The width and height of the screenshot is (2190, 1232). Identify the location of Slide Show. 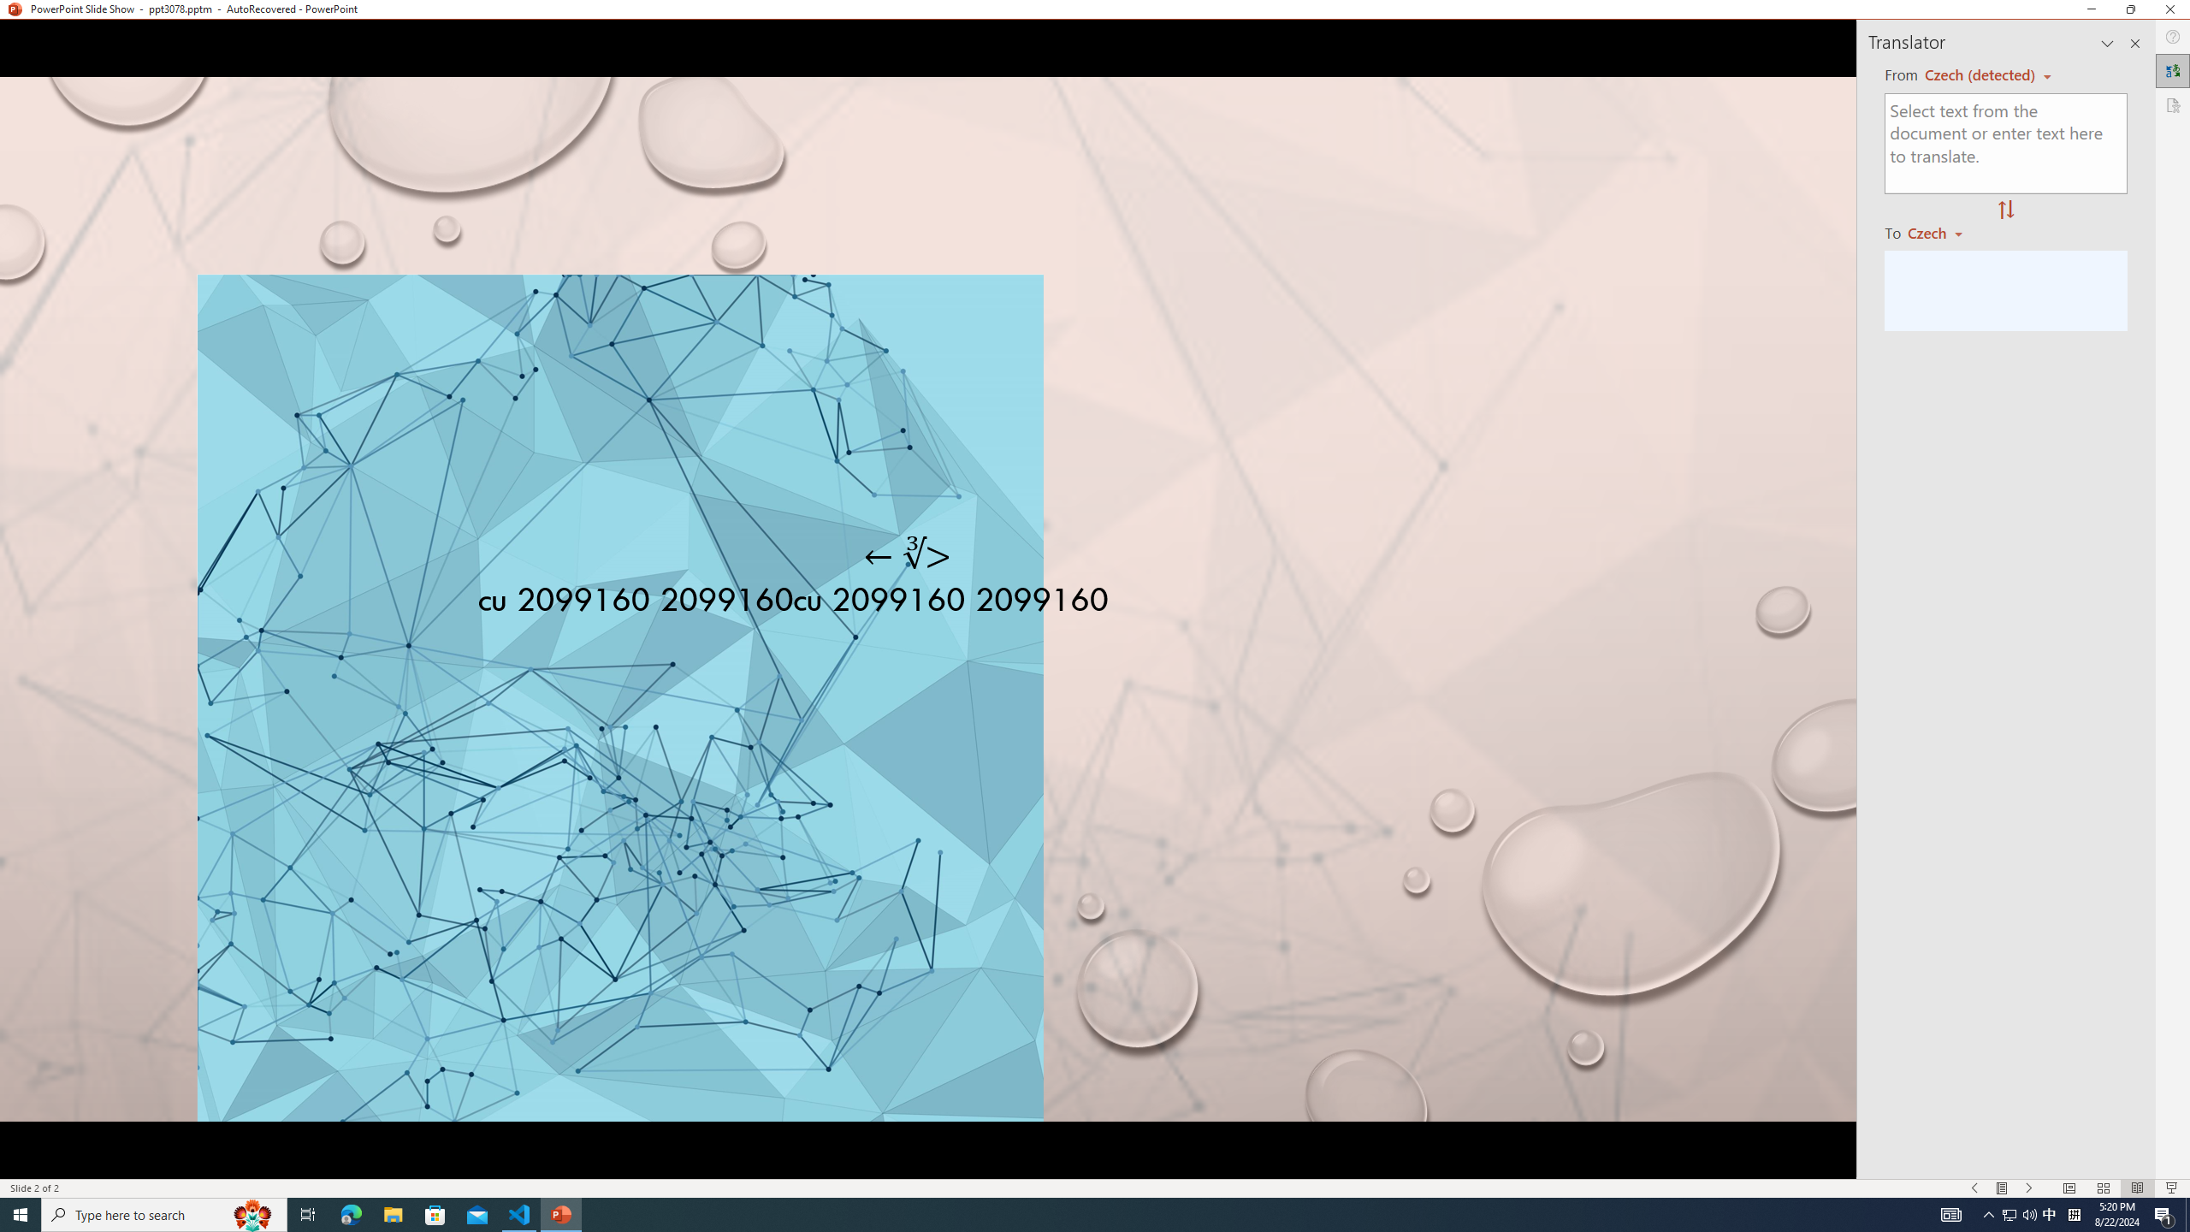
(2173, 1188).